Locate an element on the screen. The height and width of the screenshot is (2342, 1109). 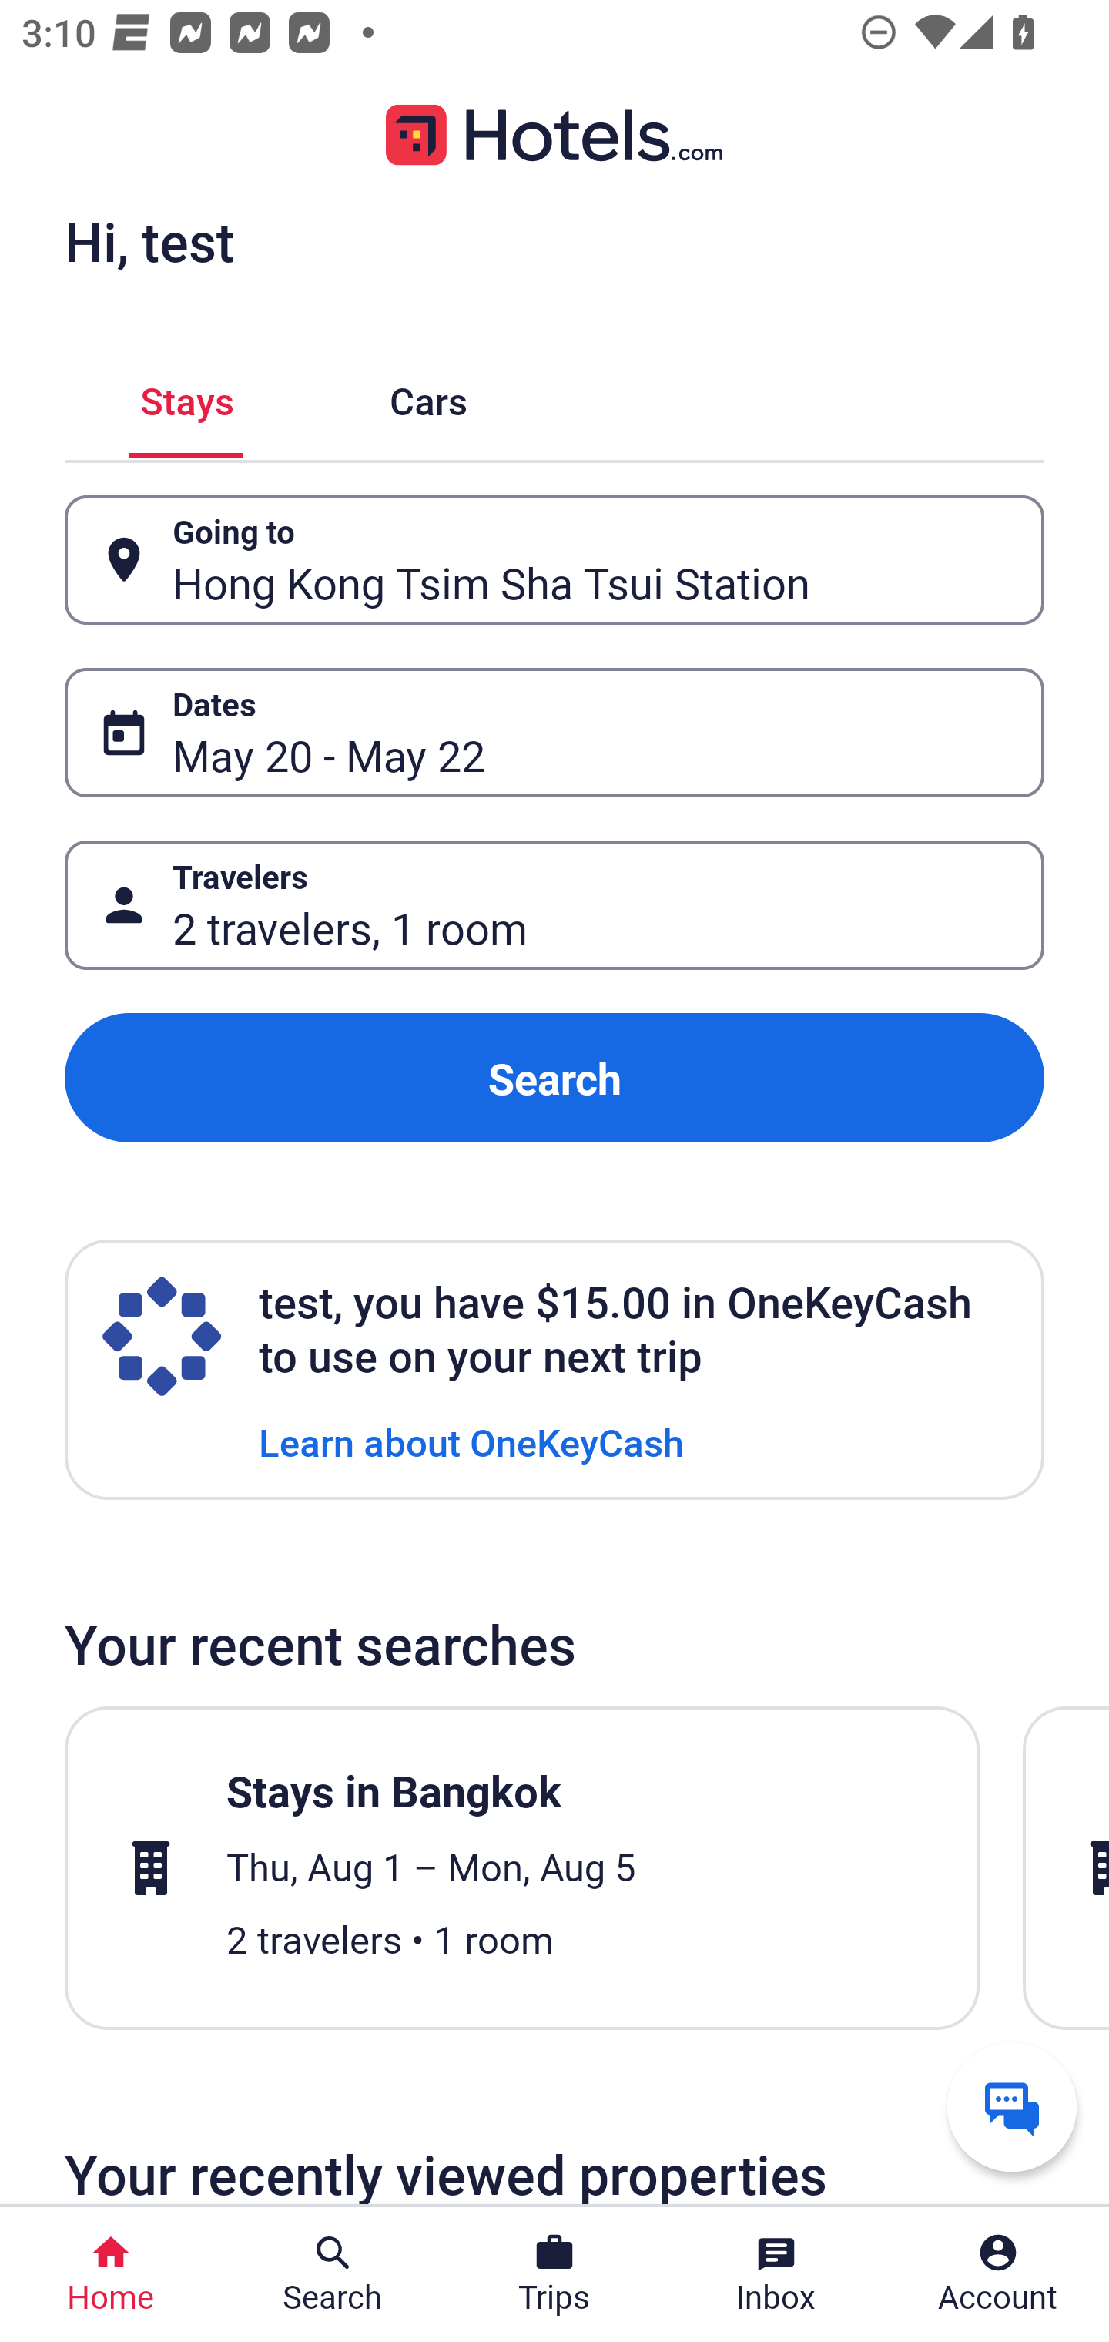
Inbox Inbox Button is located at coordinates (776, 2274).